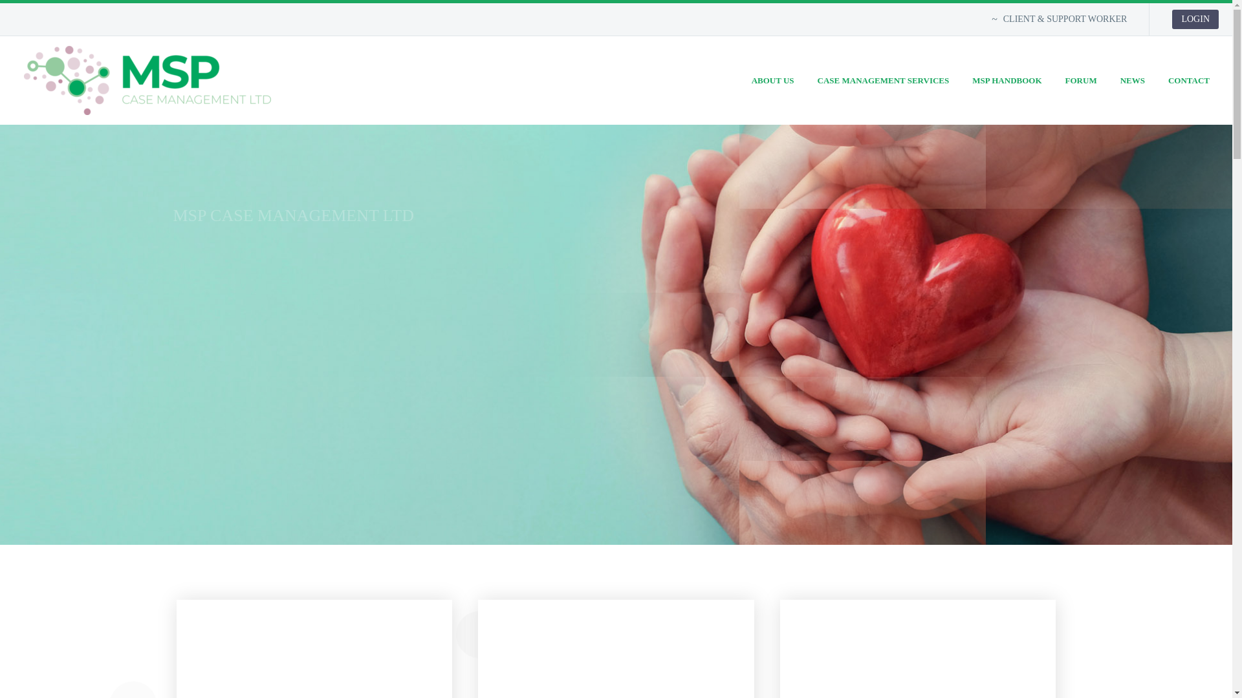 The width and height of the screenshot is (1242, 698). What do you see at coordinates (1189, 80) in the screenshot?
I see `CONTACT` at bounding box center [1189, 80].